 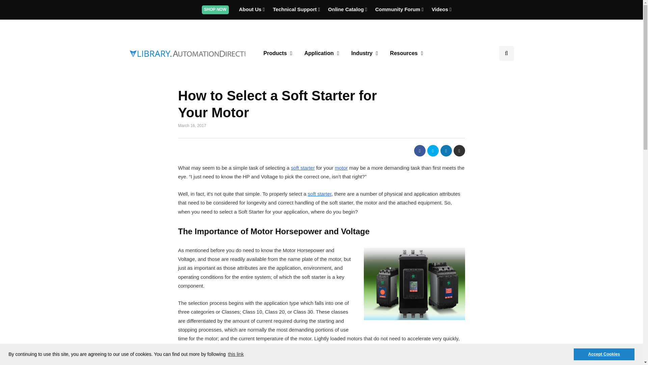 I want to click on Videos, so click(x=441, y=9).